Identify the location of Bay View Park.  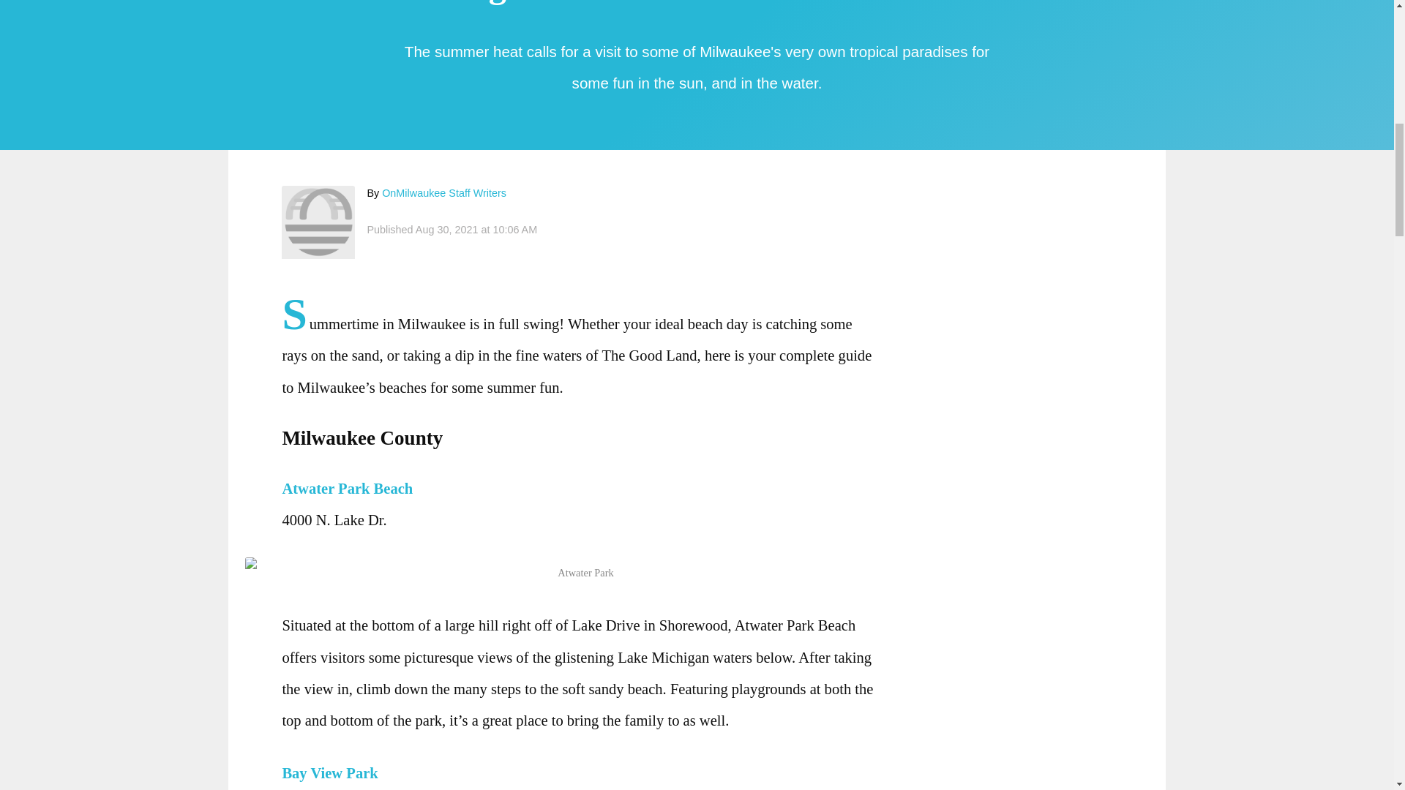
(334, 773).